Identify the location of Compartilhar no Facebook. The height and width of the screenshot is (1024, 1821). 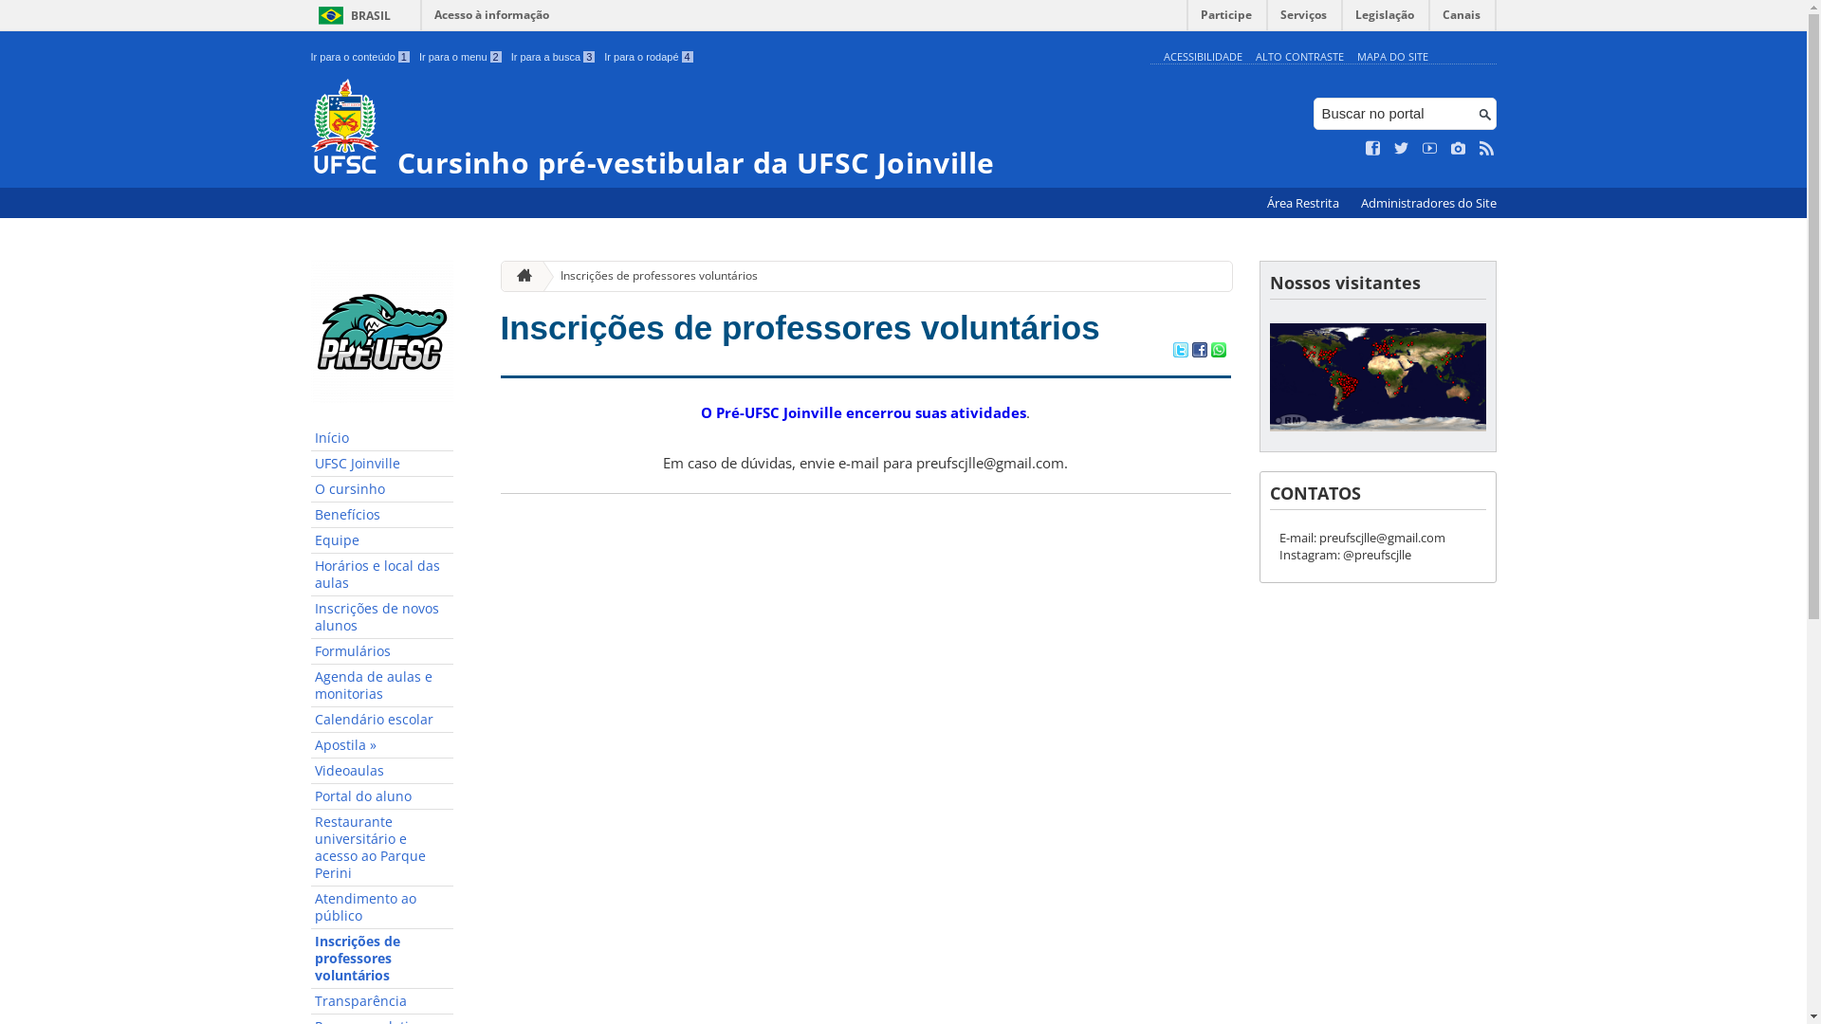
(1199, 352).